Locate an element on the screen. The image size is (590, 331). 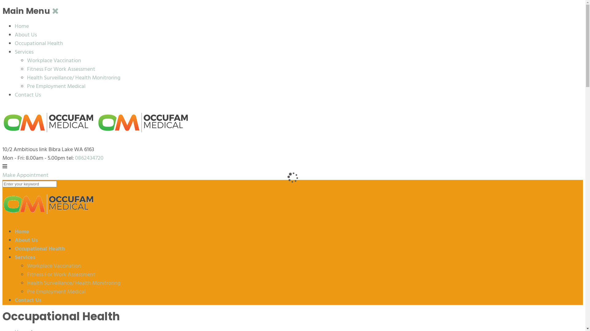
Services is located at coordinates (24, 52).